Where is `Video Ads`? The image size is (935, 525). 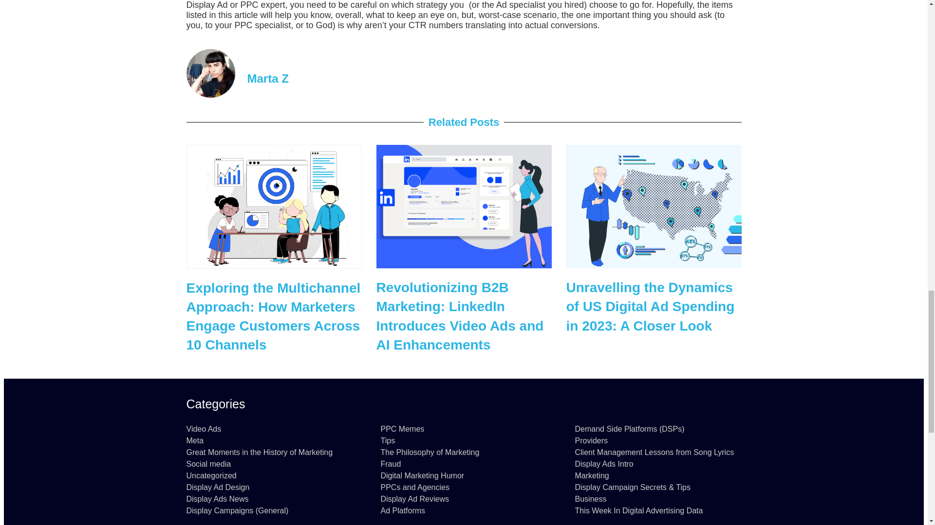 Video Ads is located at coordinates (269, 429).